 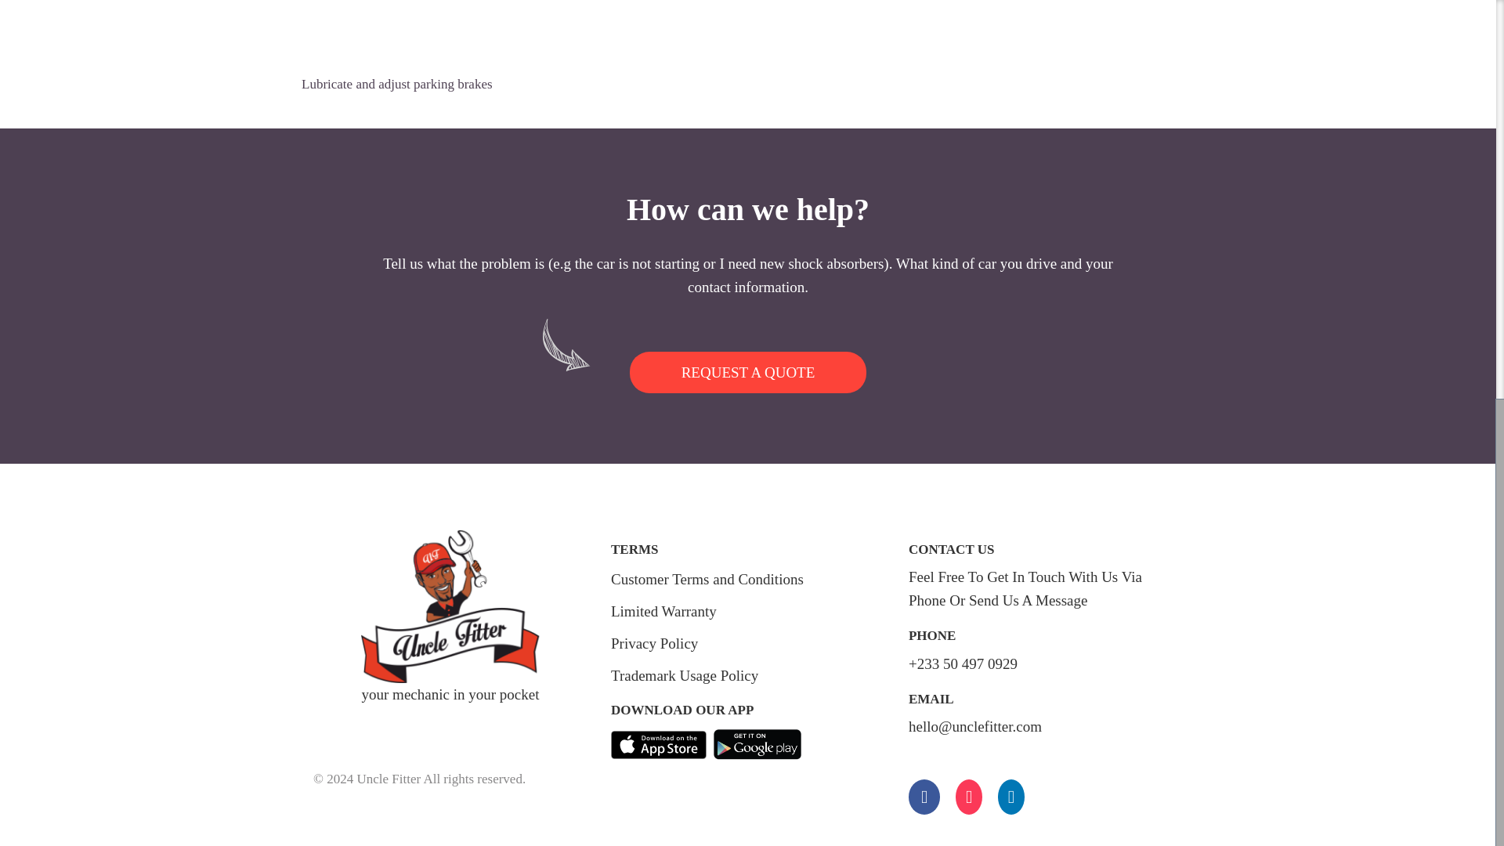 I want to click on REQUEST A QUOTE, so click(x=749, y=373).